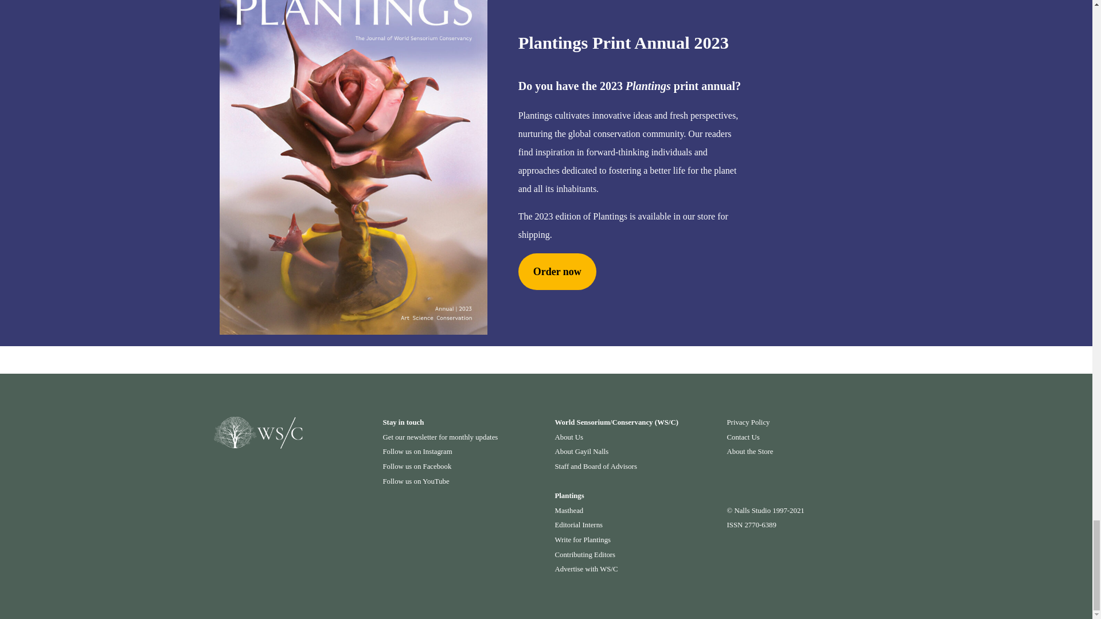  I want to click on Order now, so click(557, 272).